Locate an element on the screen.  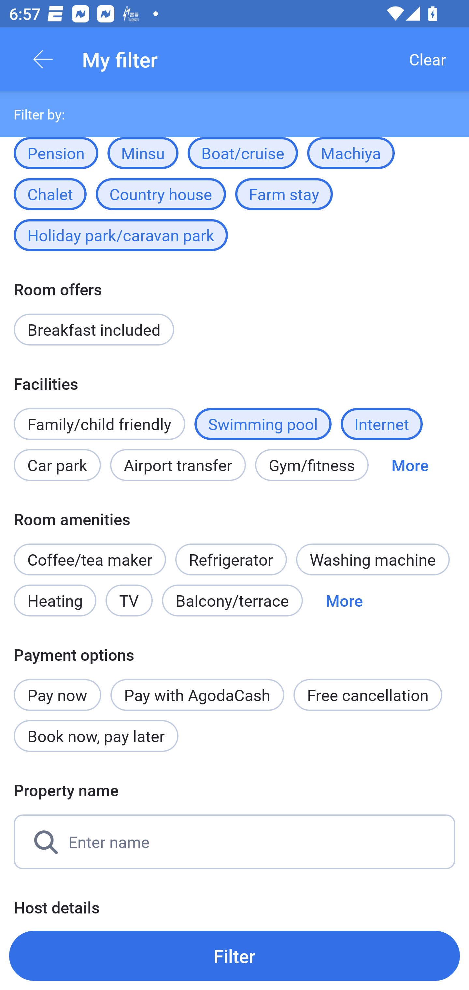
Book now, pay later is located at coordinates (96, 736).